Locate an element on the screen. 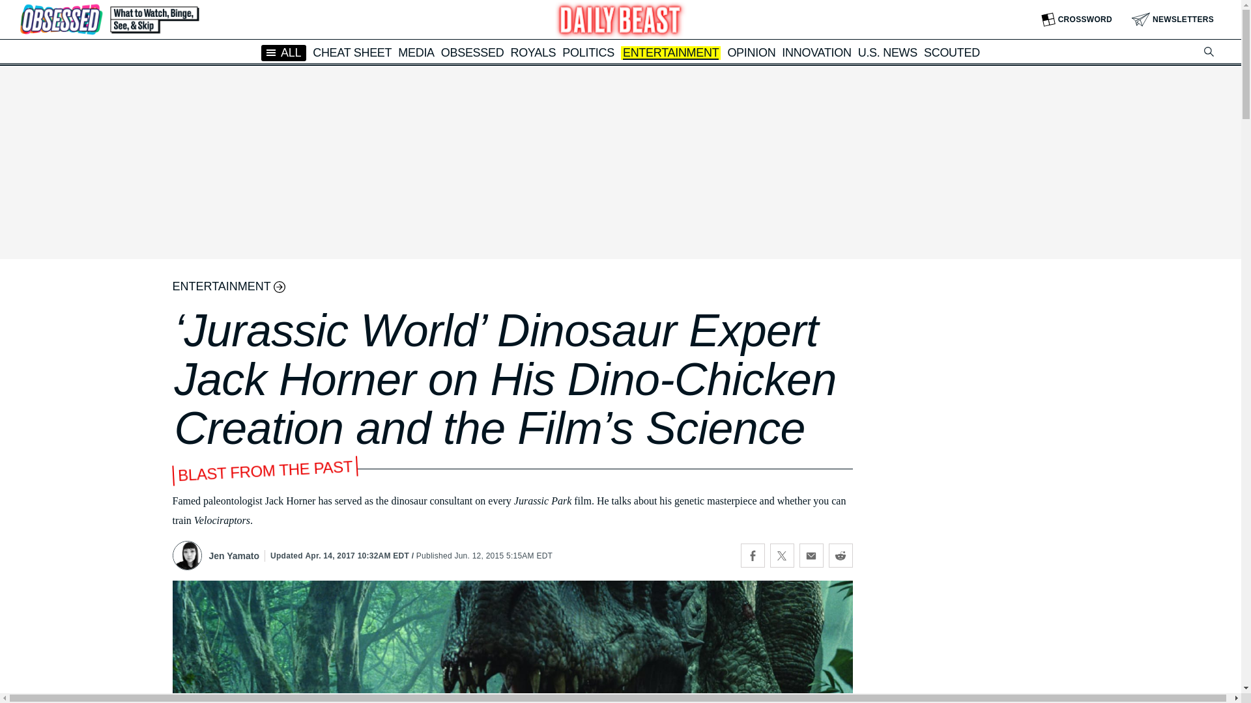 This screenshot has height=703, width=1251. NEWSLETTERS is located at coordinates (1173, 20).